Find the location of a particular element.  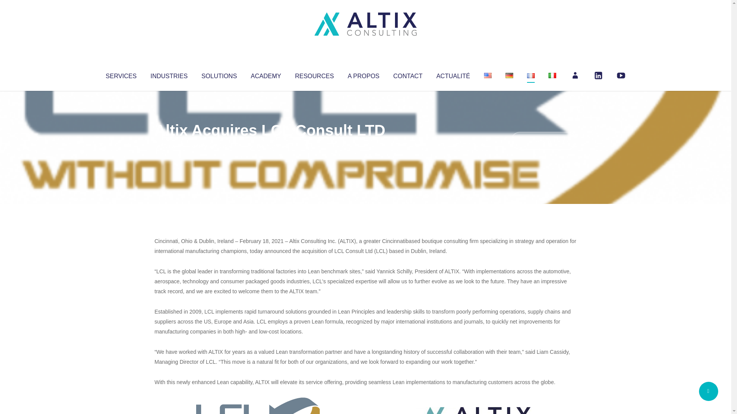

Uncategorized is located at coordinates (268, 146).